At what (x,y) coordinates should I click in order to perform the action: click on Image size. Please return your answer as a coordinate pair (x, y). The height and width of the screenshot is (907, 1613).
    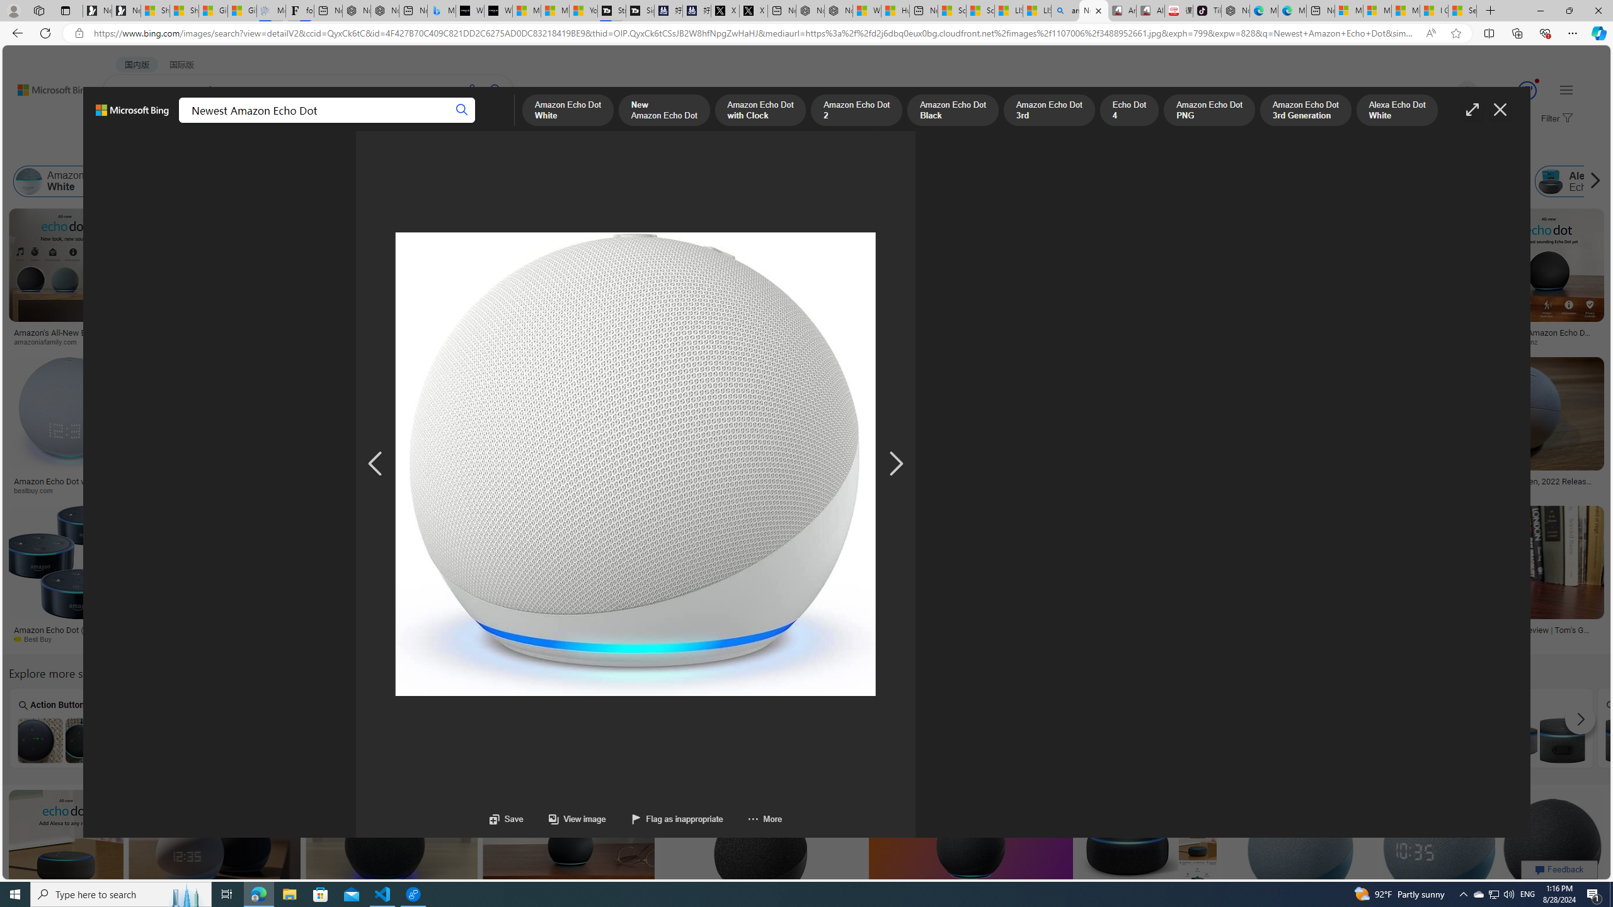
    Looking at the image, I should click on (140, 150).